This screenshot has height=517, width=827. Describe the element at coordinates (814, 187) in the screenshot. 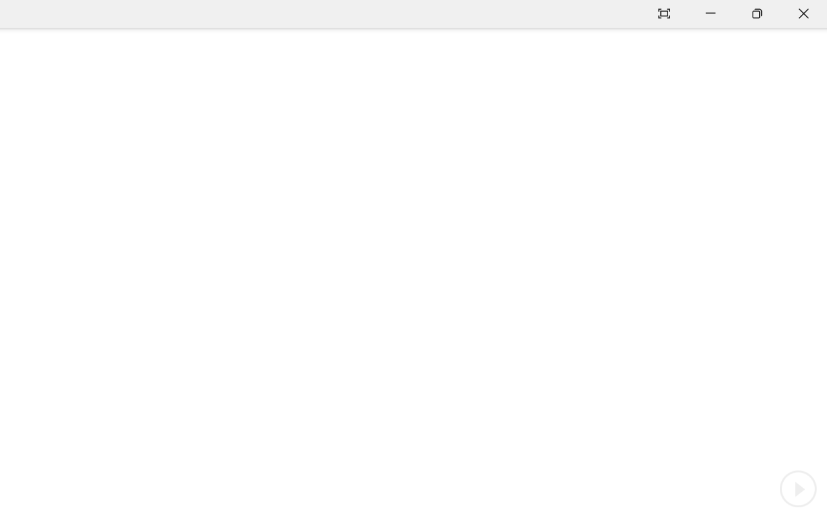

I see `Accessibility` at that location.